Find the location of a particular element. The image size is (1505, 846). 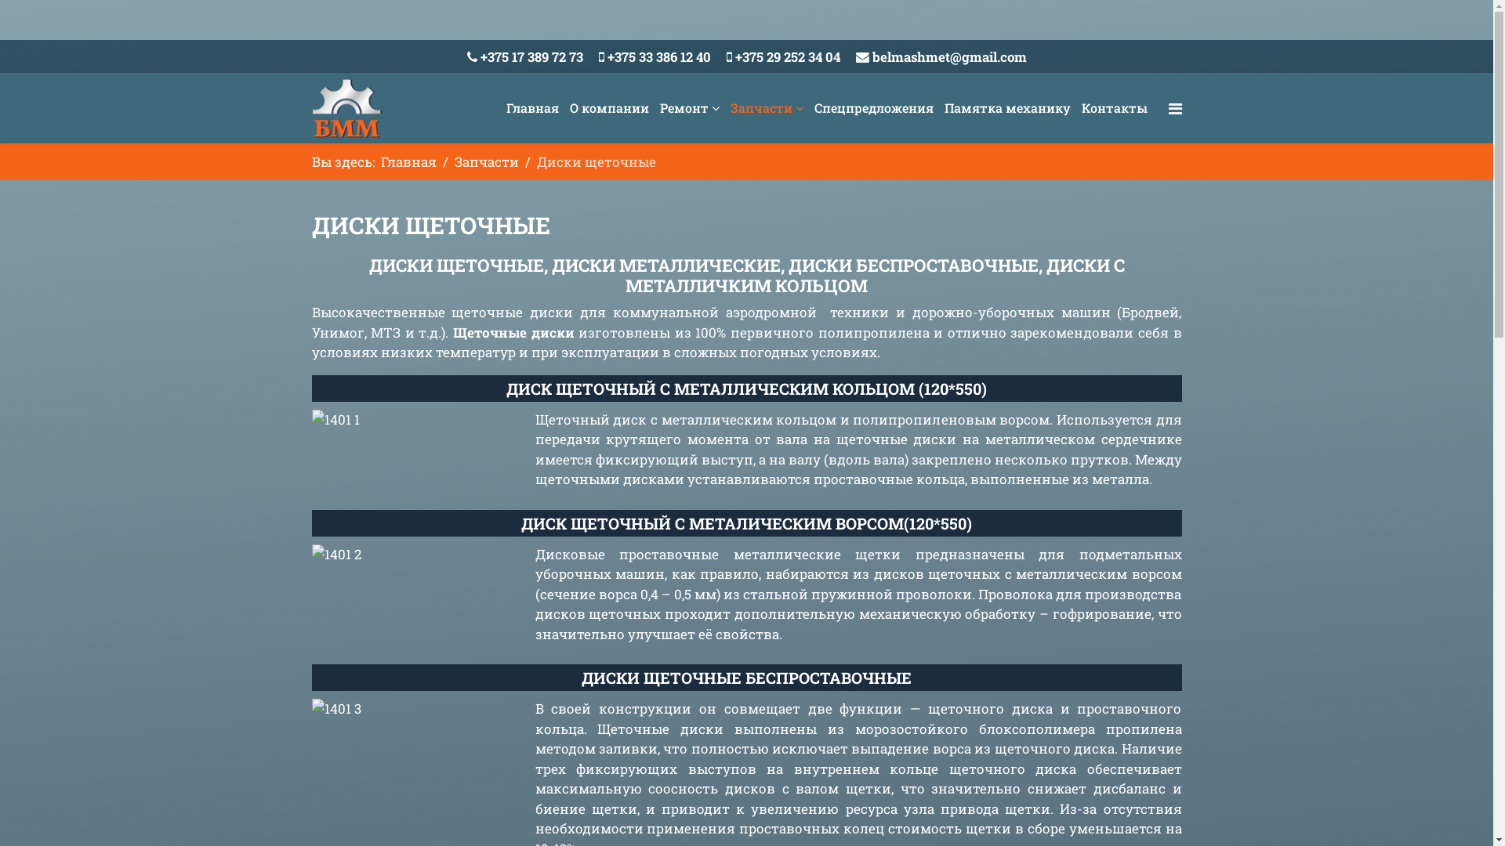

+375 17 389 72 73 is located at coordinates (531, 56).